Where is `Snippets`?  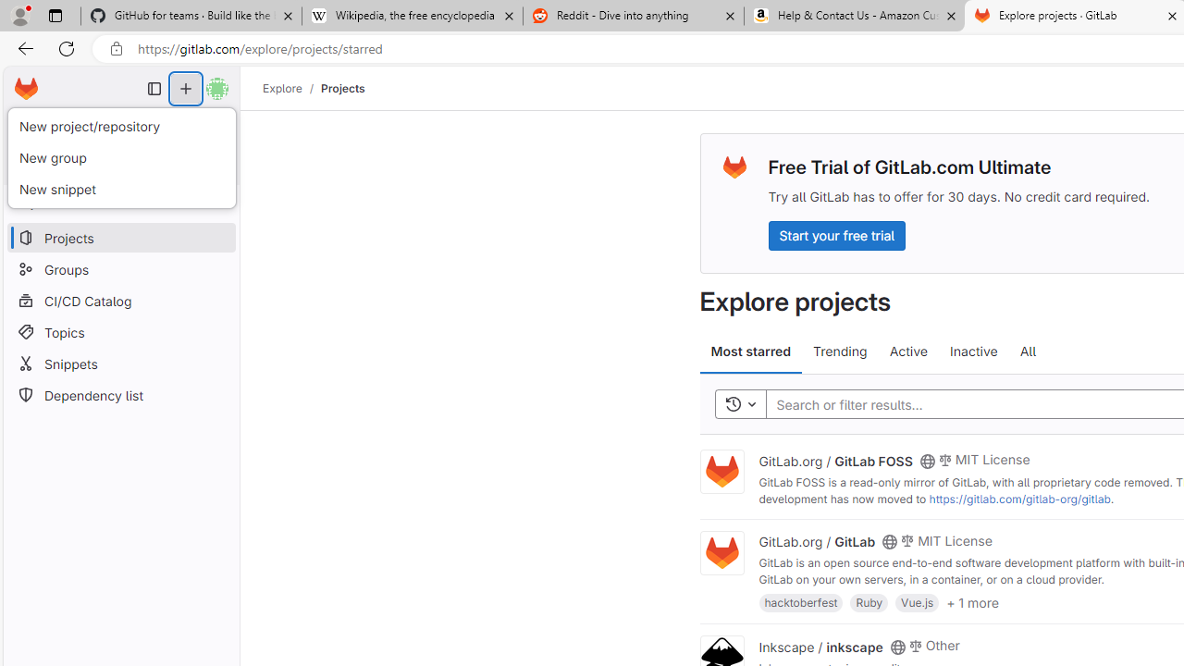
Snippets is located at coordinates (120, 364).